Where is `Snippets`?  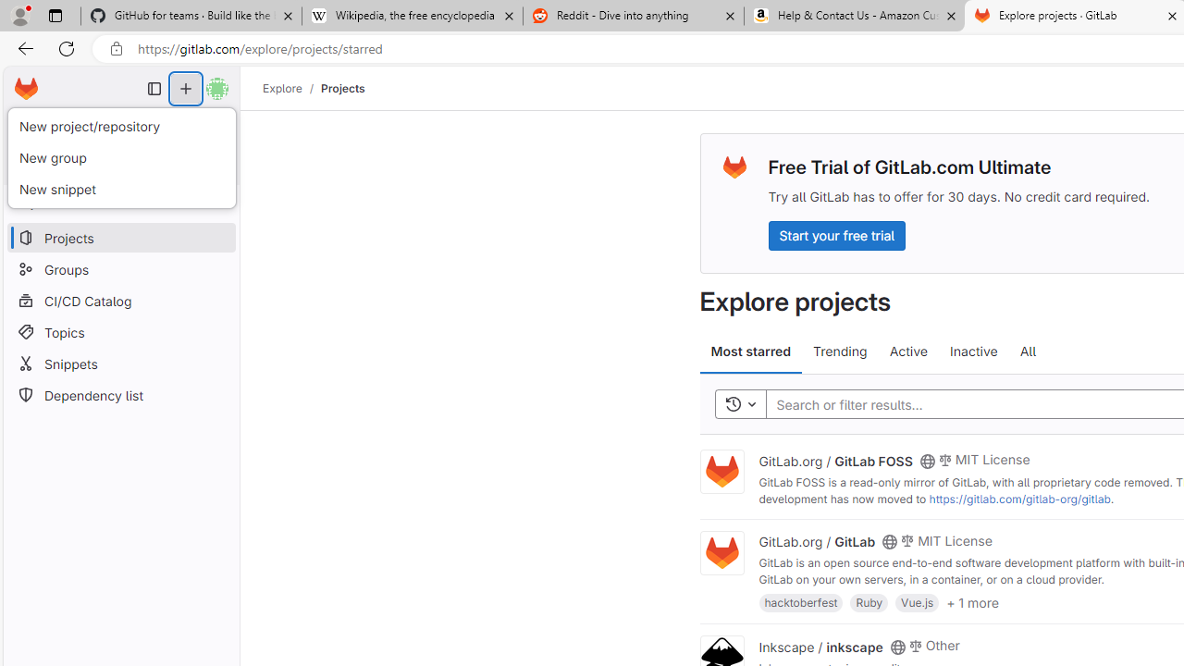
Snippets is located at coordinates (120, 364).